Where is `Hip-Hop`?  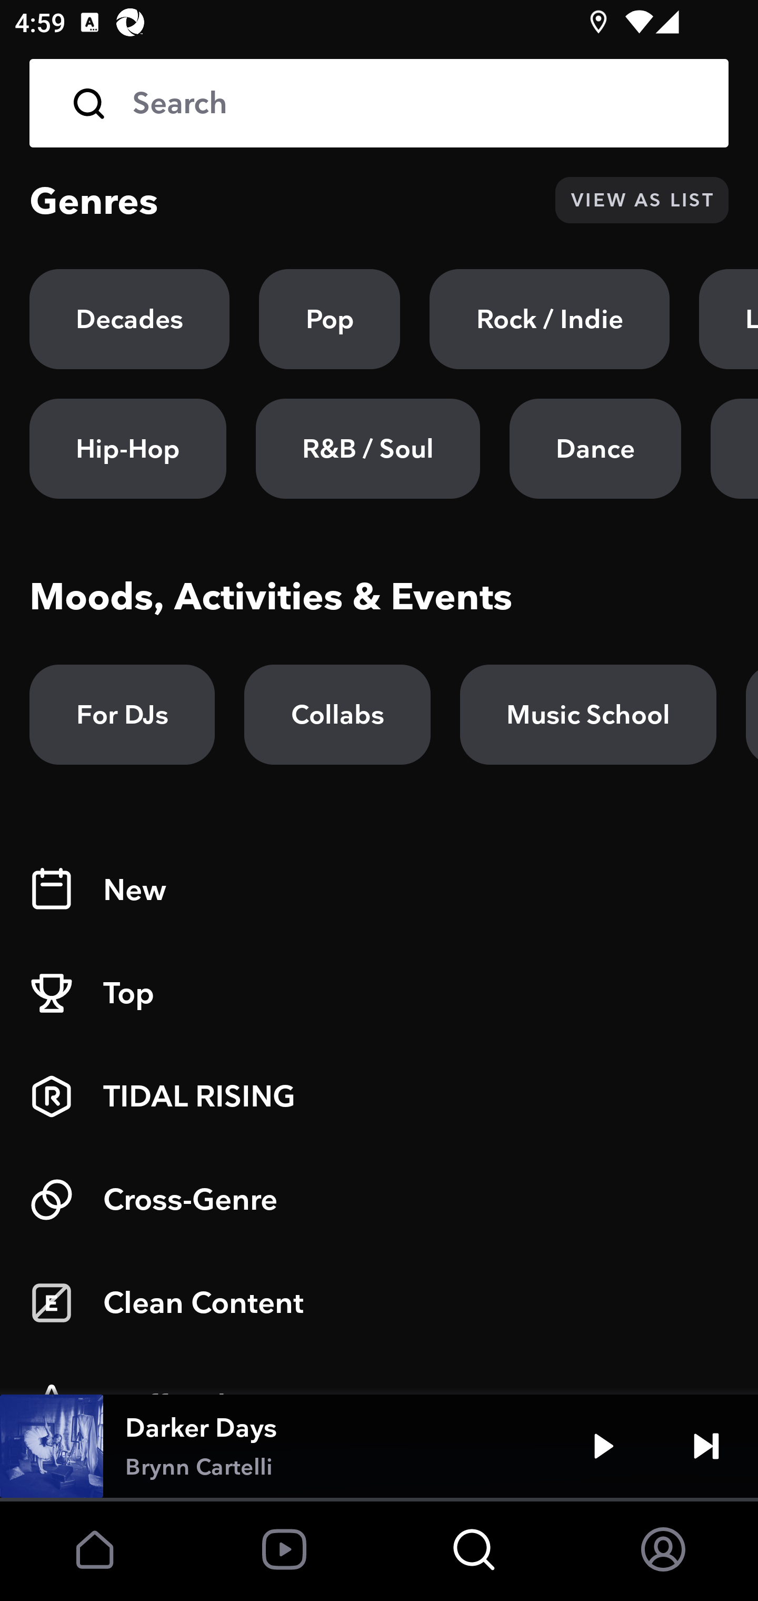
Hip-Hop is located at coordinates (128, 449).